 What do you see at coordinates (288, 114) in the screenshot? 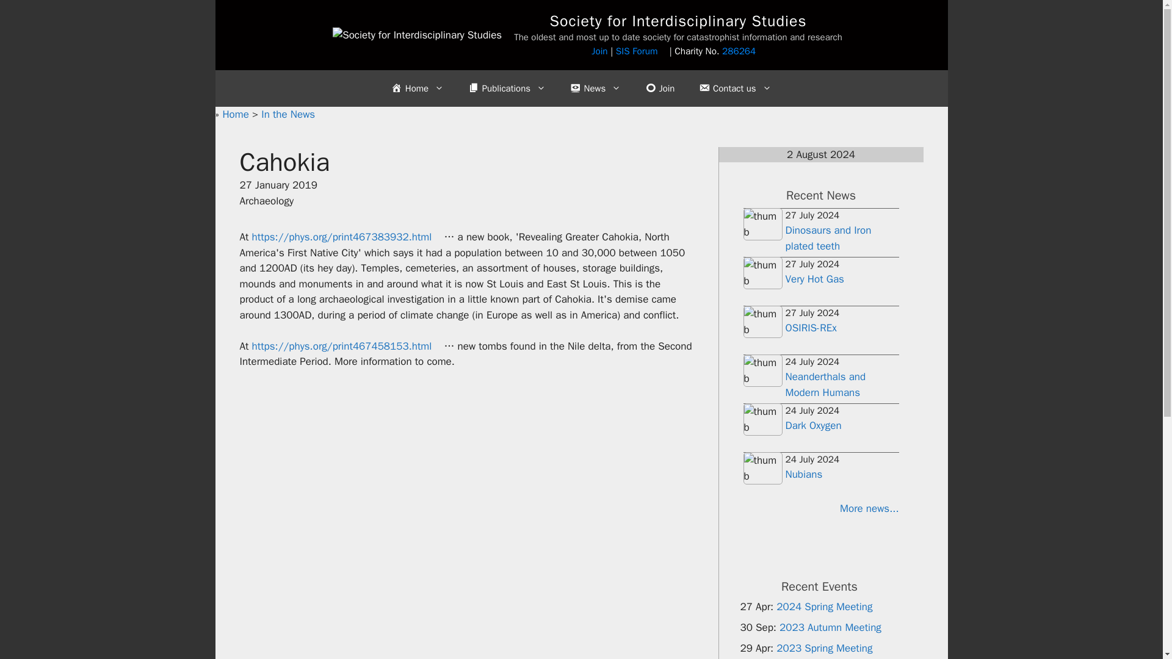
I see `In the News` at bounding box center [288, 114].